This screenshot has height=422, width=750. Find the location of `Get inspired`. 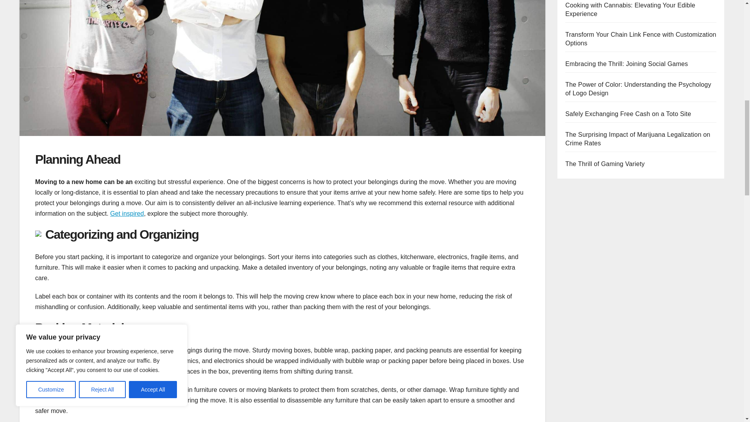

Get inspired is located at coordinates (127, 213).